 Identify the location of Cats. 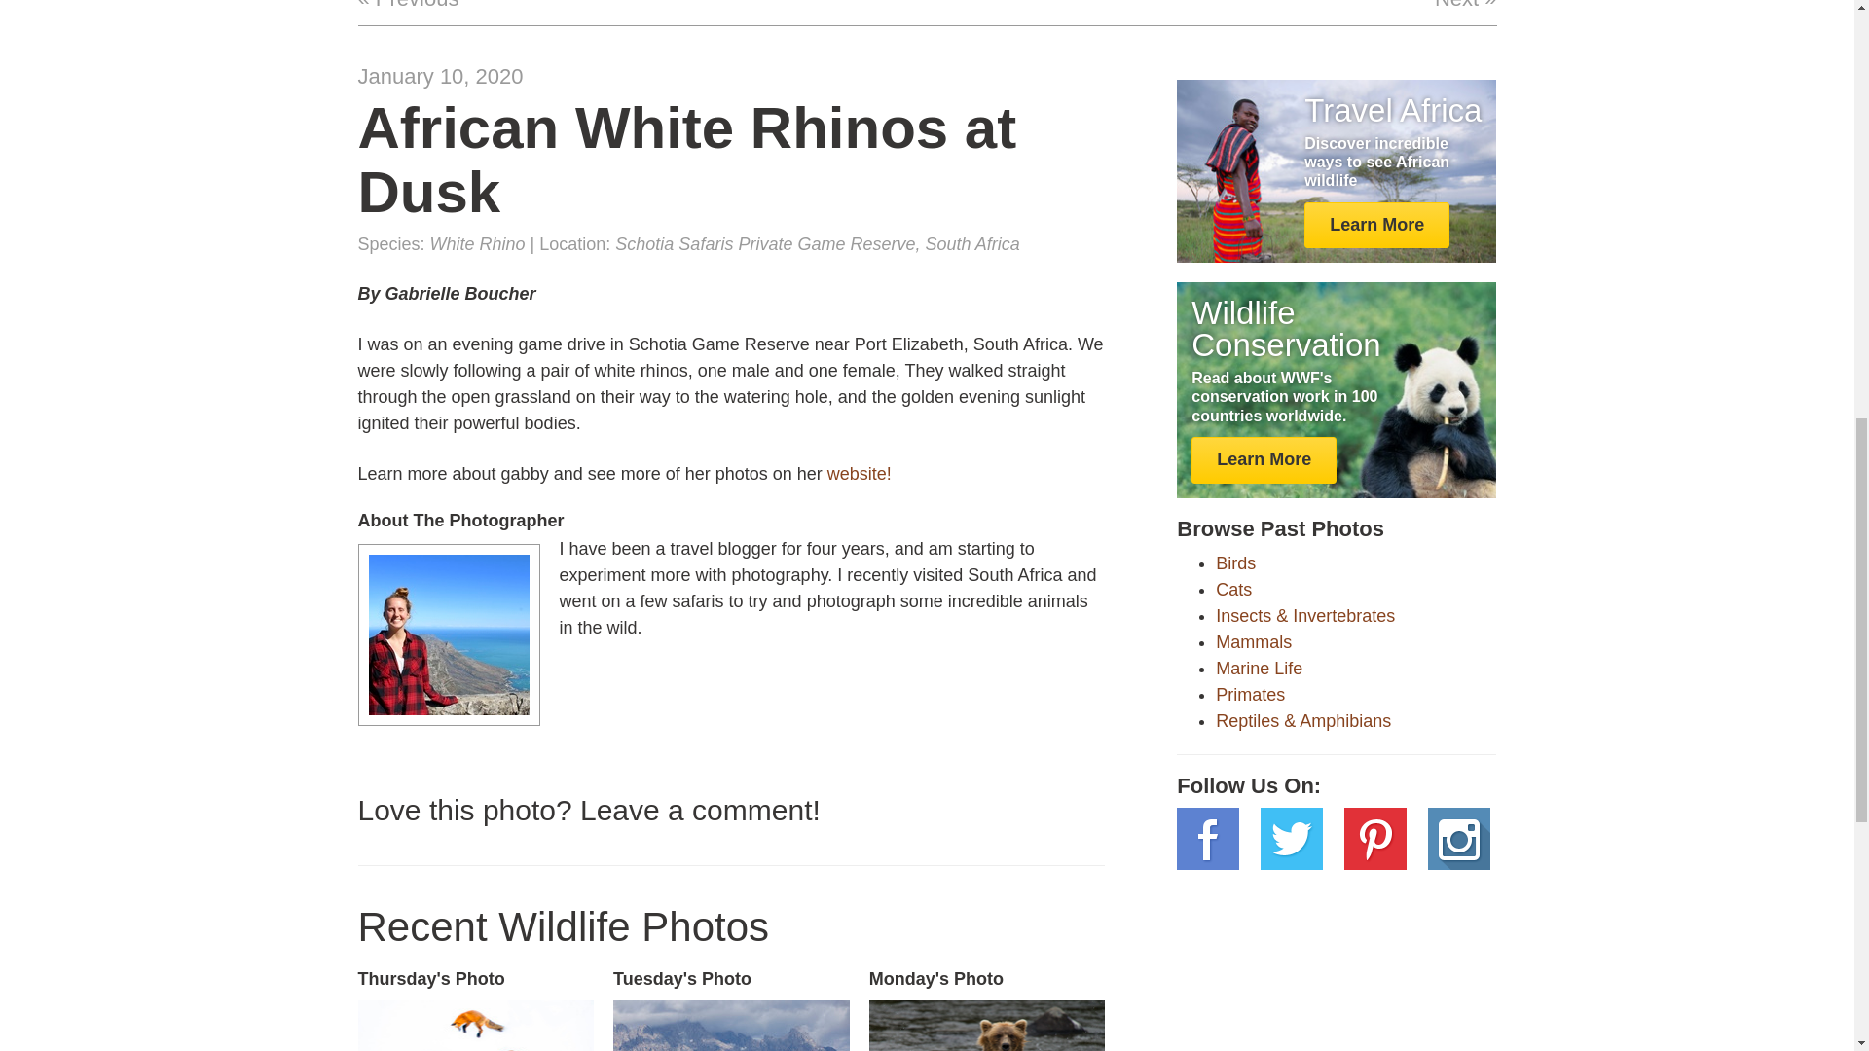
(1376, 226).